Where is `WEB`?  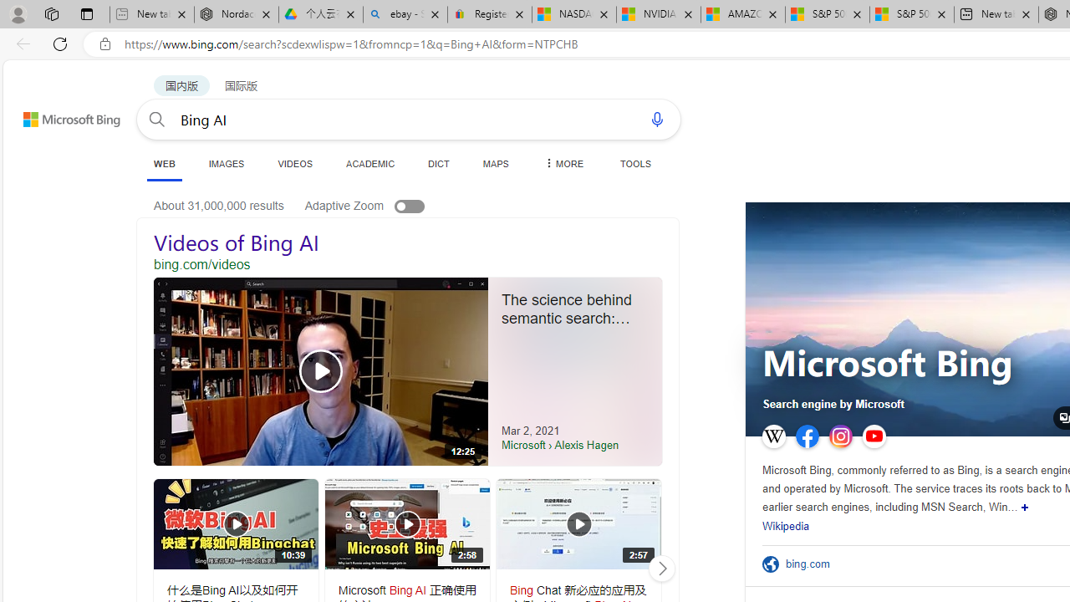 WEB is located at coordinates (164, 164).